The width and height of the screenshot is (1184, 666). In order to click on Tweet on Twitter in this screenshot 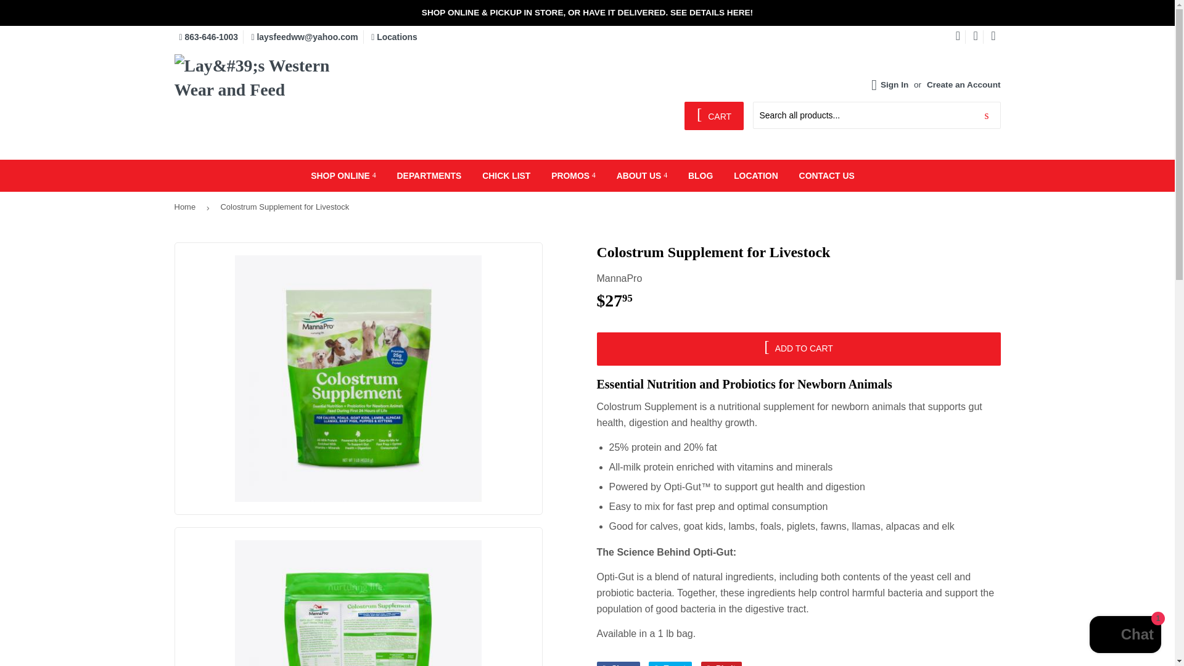, I will do `click(670, 664)`.